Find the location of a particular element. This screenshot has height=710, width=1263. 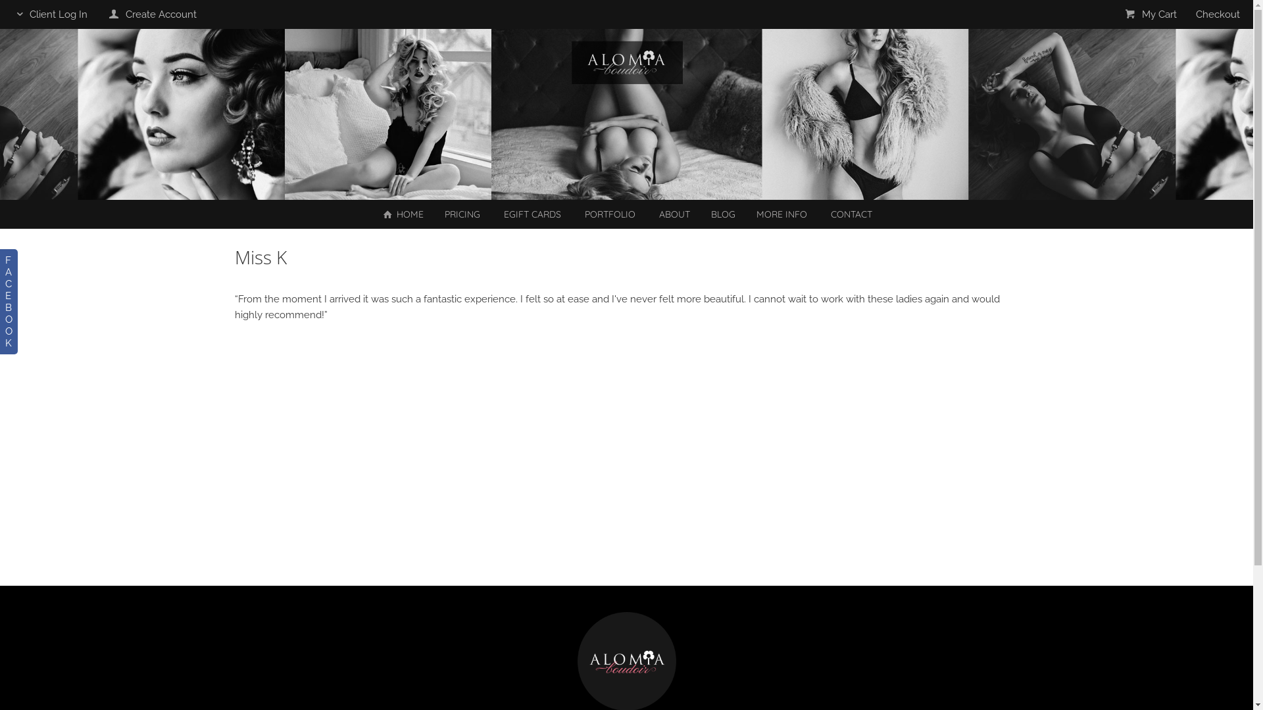

PORTFOLIO is located at coordinates (610, 214).